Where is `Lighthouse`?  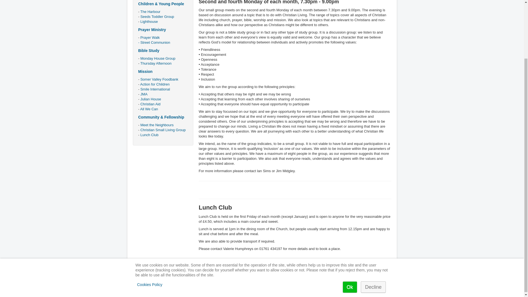
Lighthouse is located at coordinates (149, 21).